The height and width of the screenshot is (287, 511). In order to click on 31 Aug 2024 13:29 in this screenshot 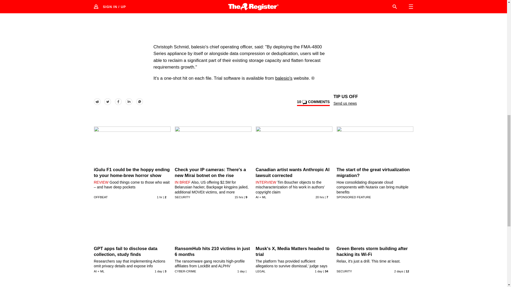, I will do `click(319, 197)`.